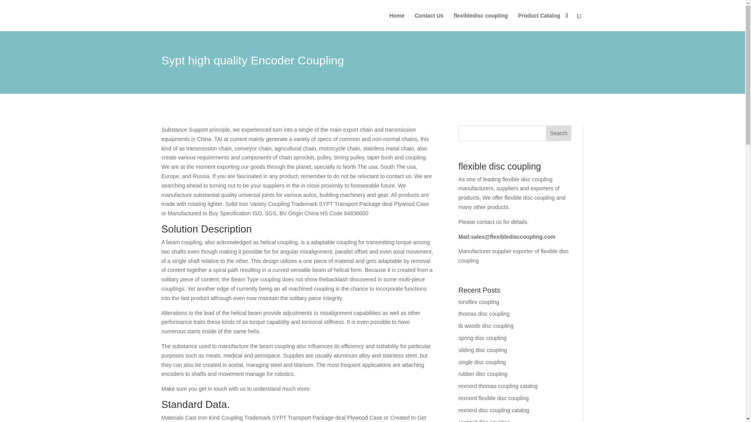  I want to click on Contact Us, so click(429, 22).